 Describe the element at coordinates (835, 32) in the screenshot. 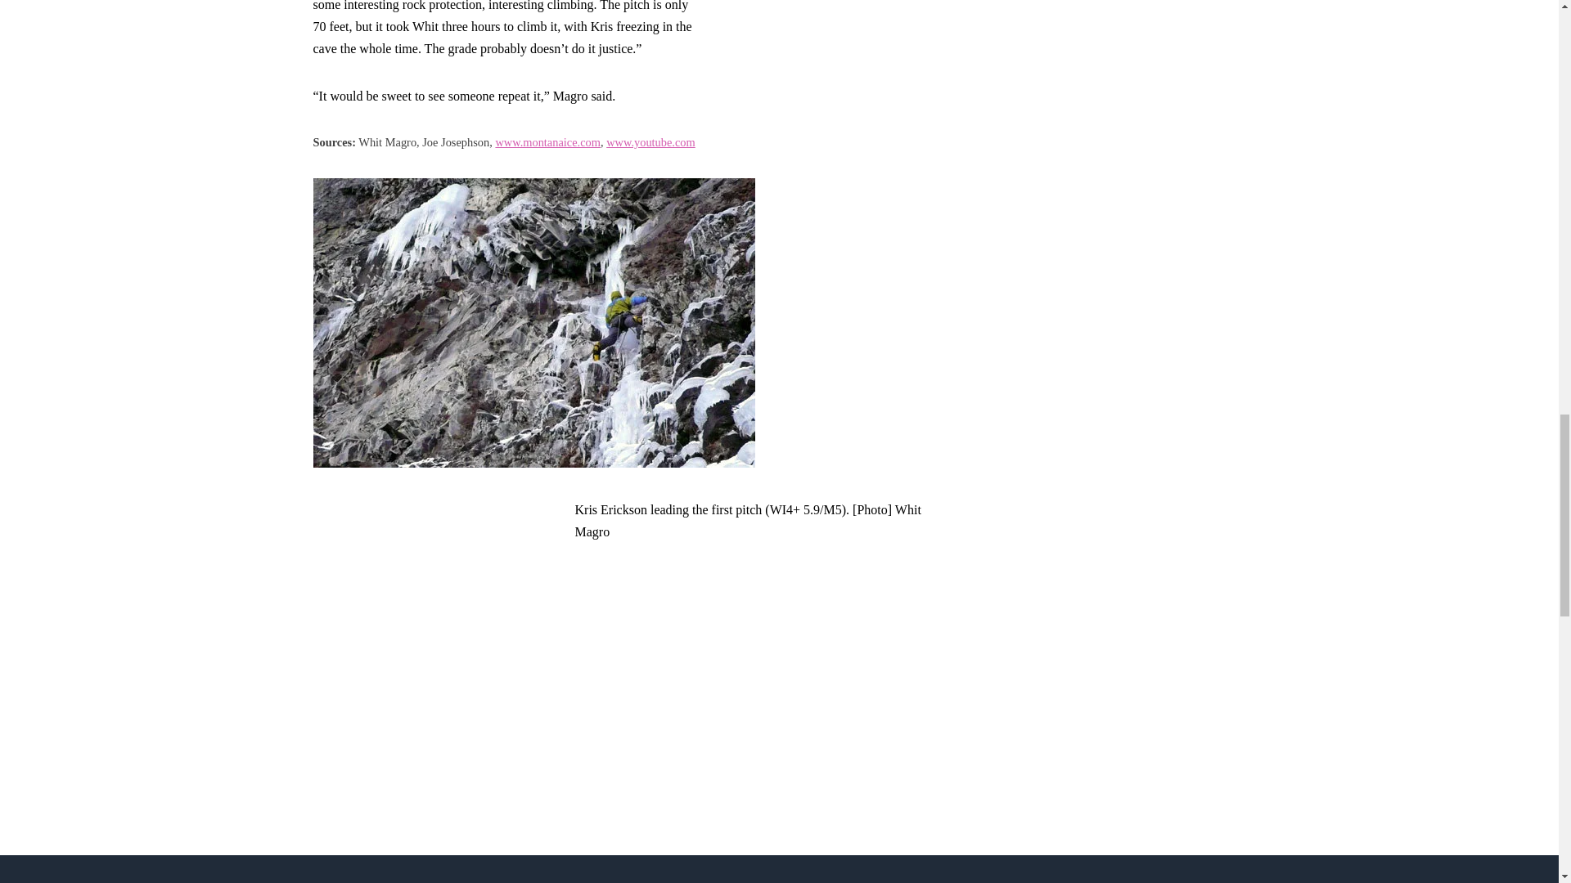

I see `3rd party ad content` at that location.